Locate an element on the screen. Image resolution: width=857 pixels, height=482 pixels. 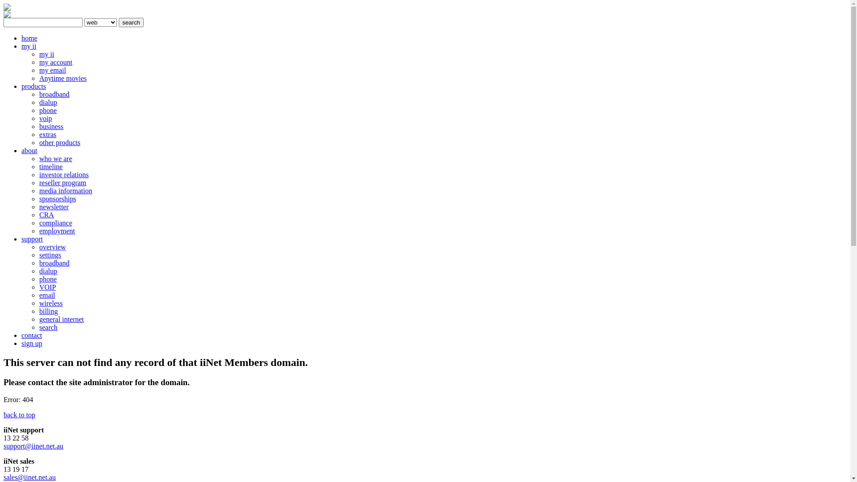
wireless is located at coordinates (51, 303).